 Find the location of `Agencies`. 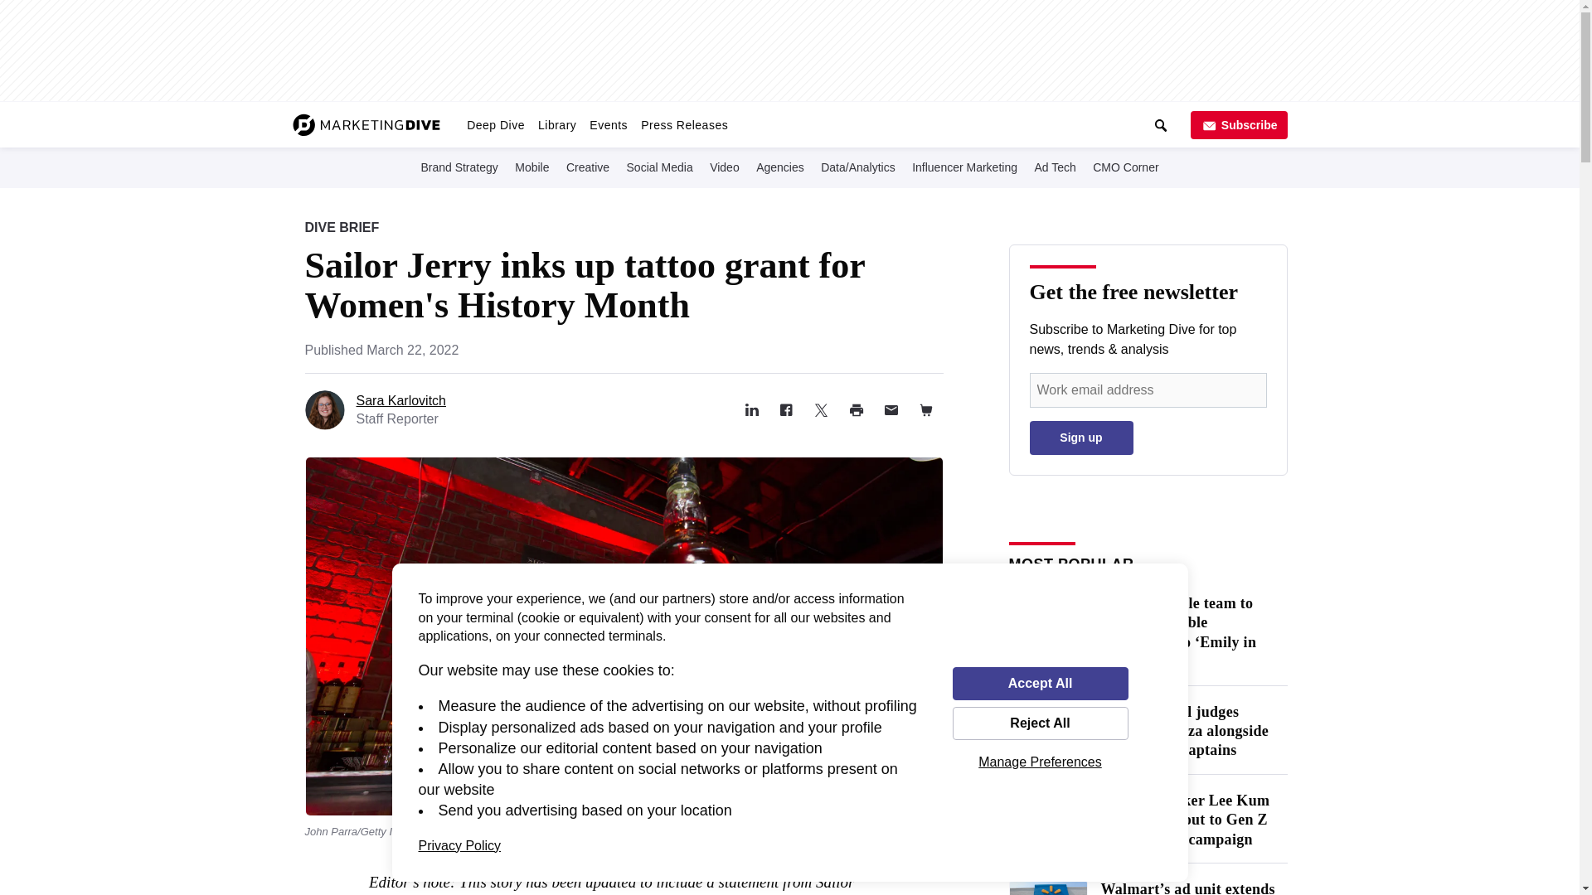

Agencies is located at coordinates (779, 167).